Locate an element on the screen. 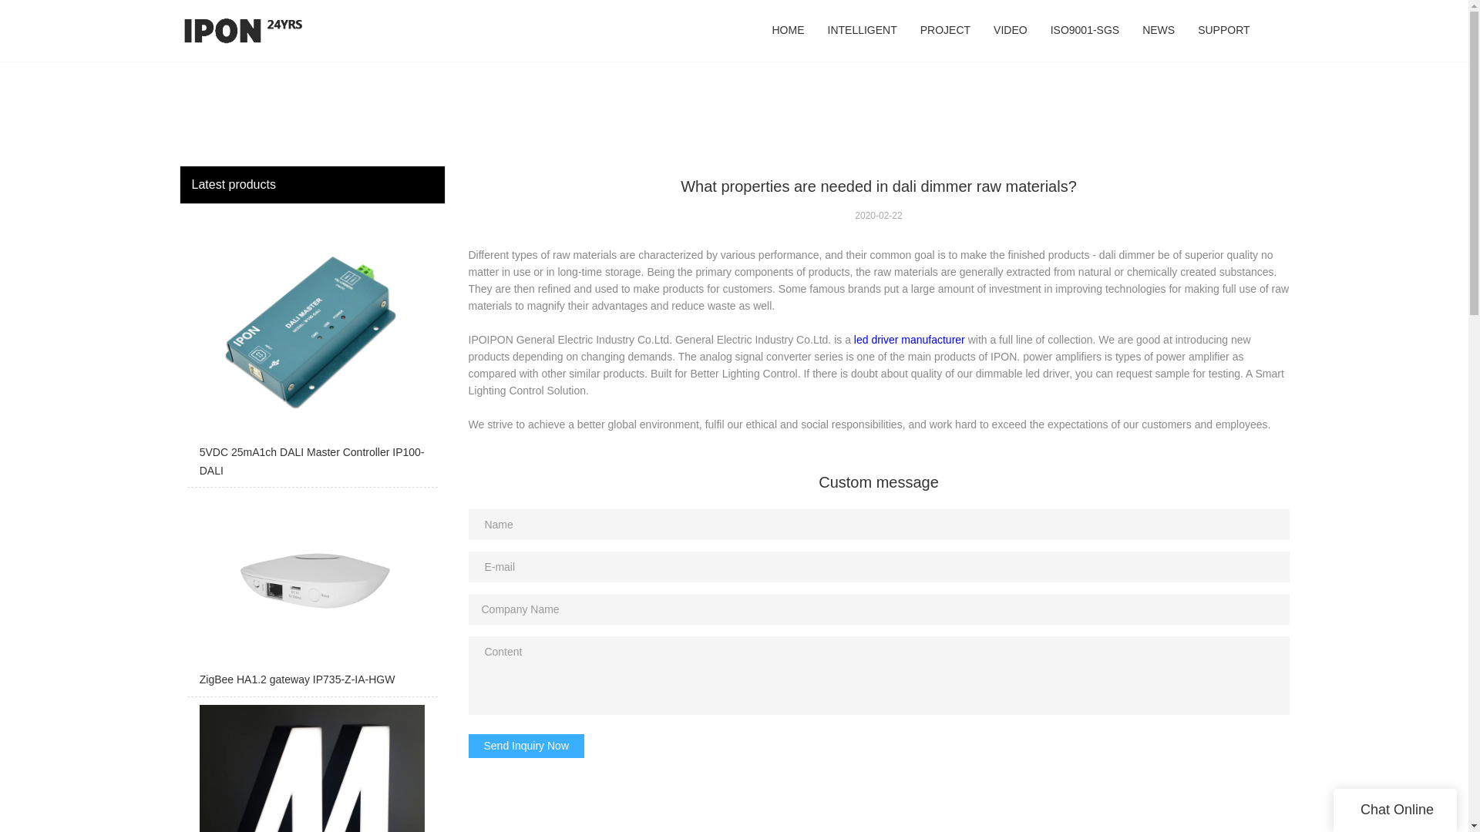 This screenshot has width=1480, height=832. 5VDC 25mA1ch DALI Master Controller IP100-DALI is located at coordinates (311, 350).